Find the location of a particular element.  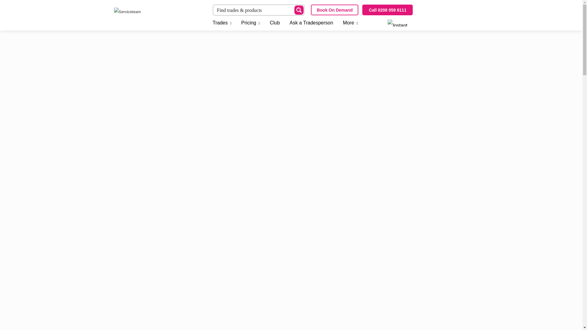

Call 0208 059 8111 is located at coordinates (387, 10).